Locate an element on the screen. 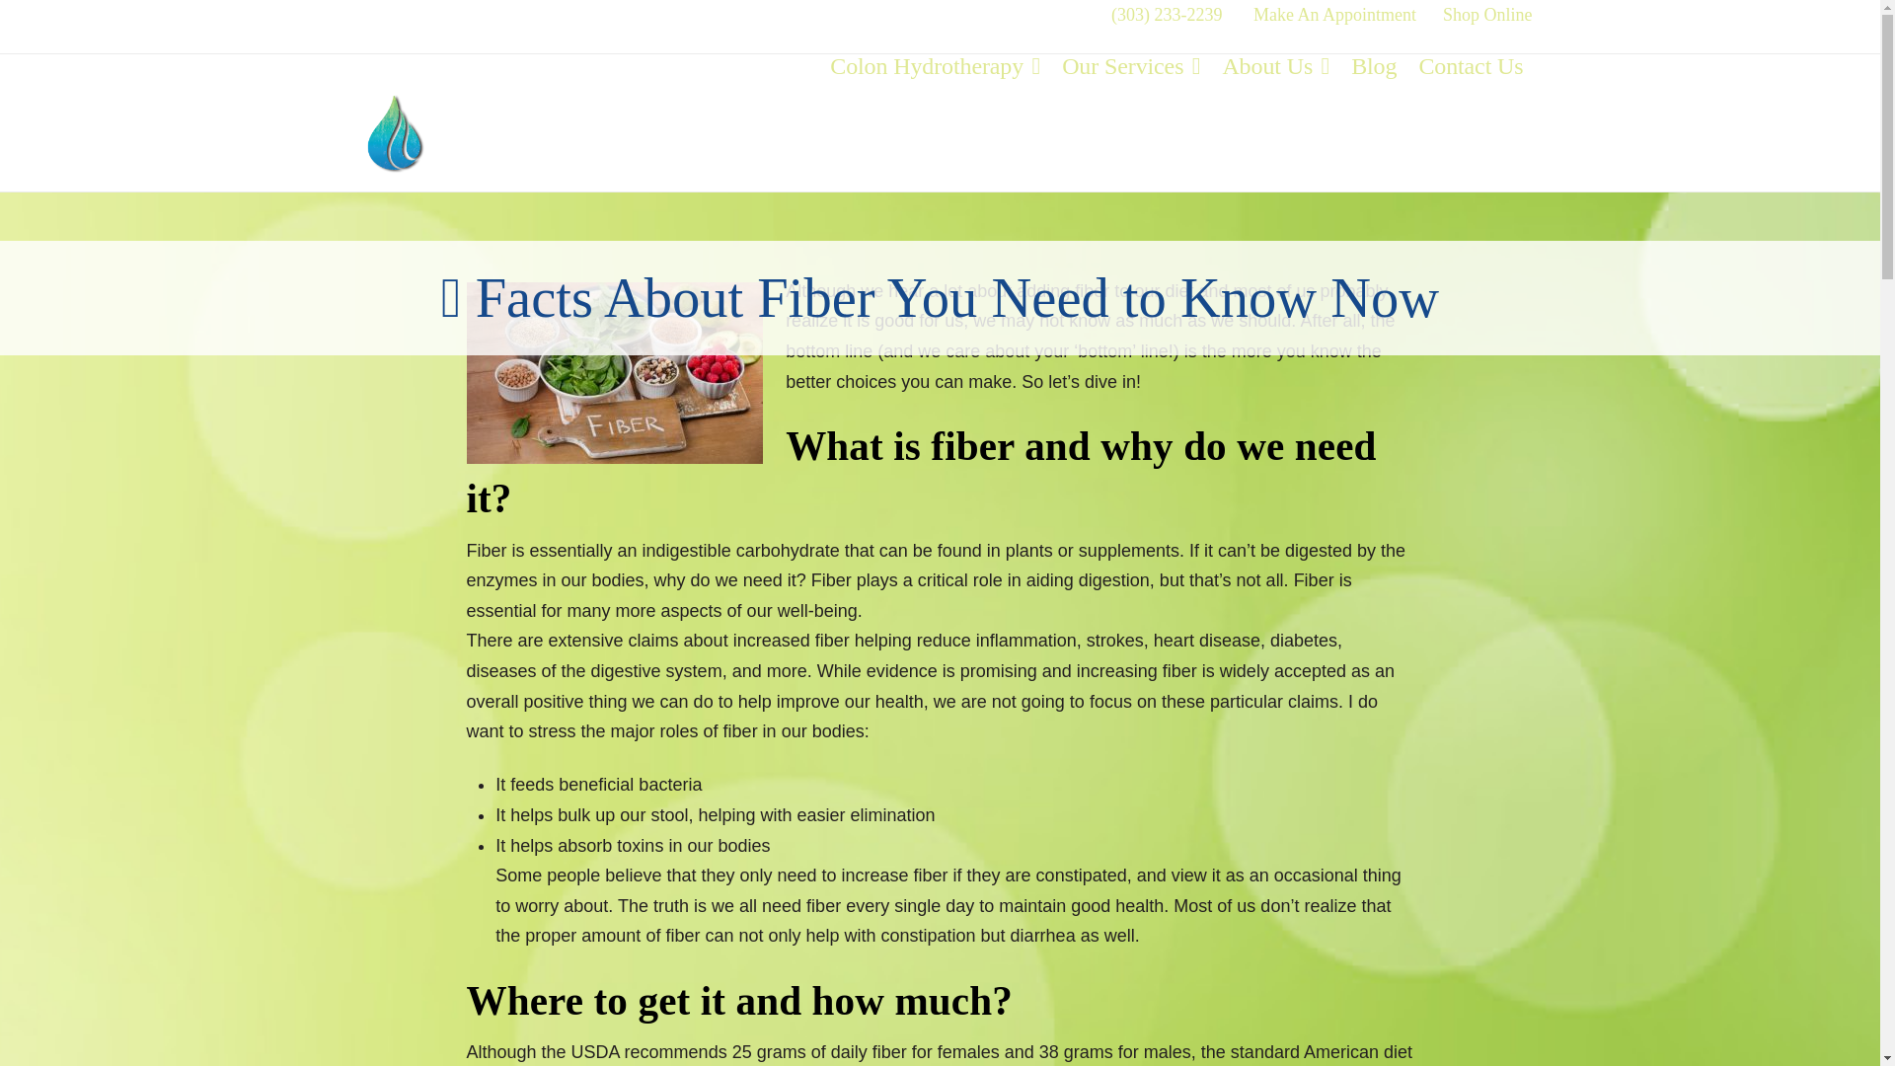 The width and height of the screenshot is (1895, 1066). Contact Us is located at coordinates (1471, 116).